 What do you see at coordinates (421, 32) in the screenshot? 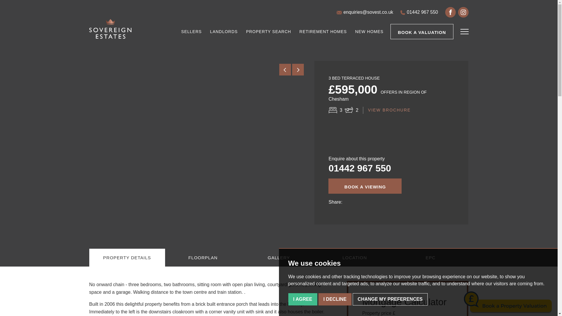
I see `BOOK A VALUATION` at bounding box center [421, 32].